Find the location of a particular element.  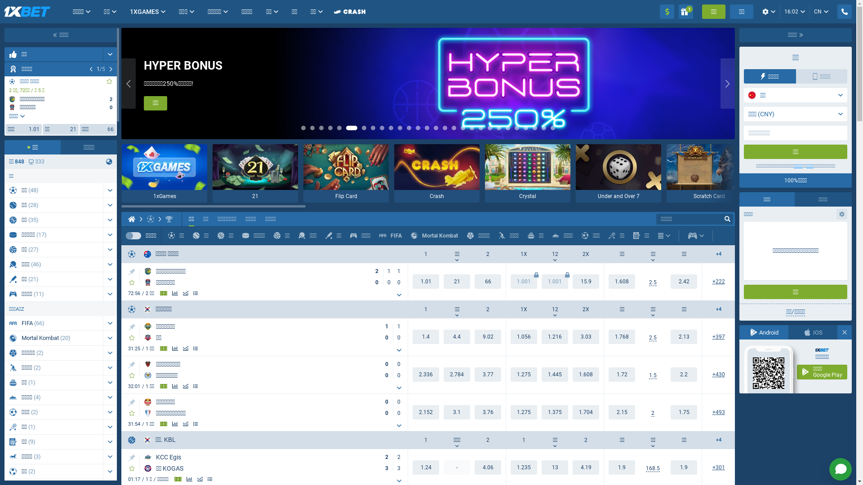

2.15 is located at coordinates (622, 412).